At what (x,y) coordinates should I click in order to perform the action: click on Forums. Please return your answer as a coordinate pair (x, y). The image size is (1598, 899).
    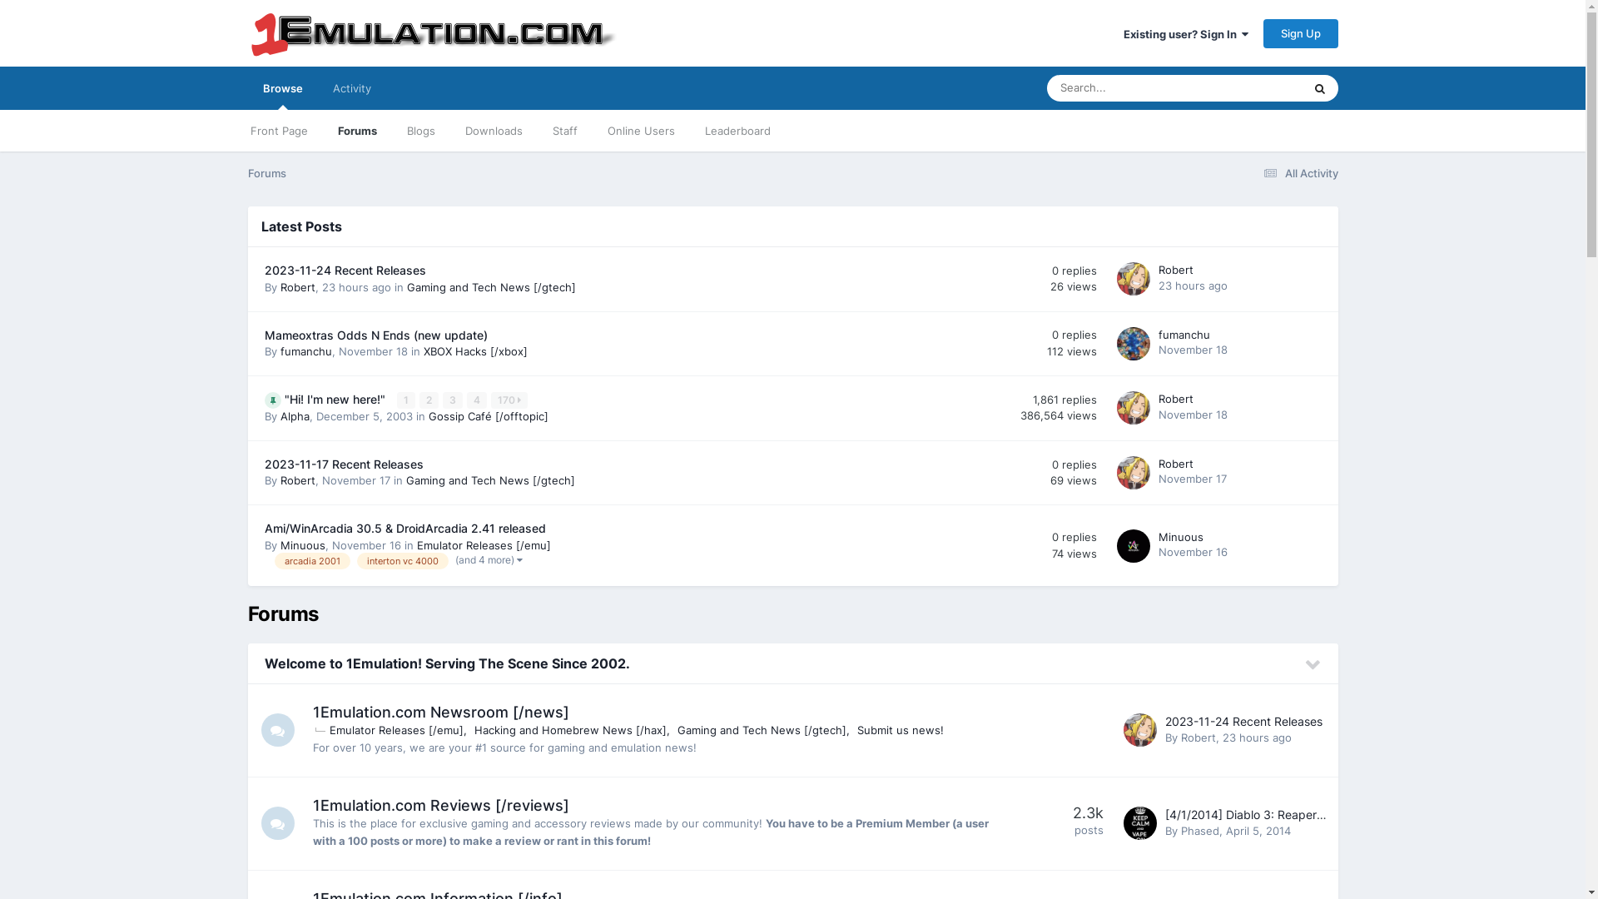
    Looking at the image, I should click on (358, 131).